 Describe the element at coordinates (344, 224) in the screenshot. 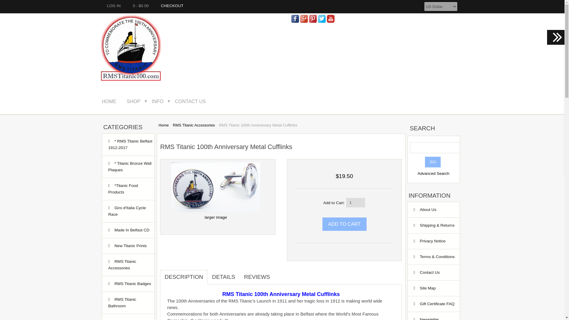

I see `Add to Cart` at that location.